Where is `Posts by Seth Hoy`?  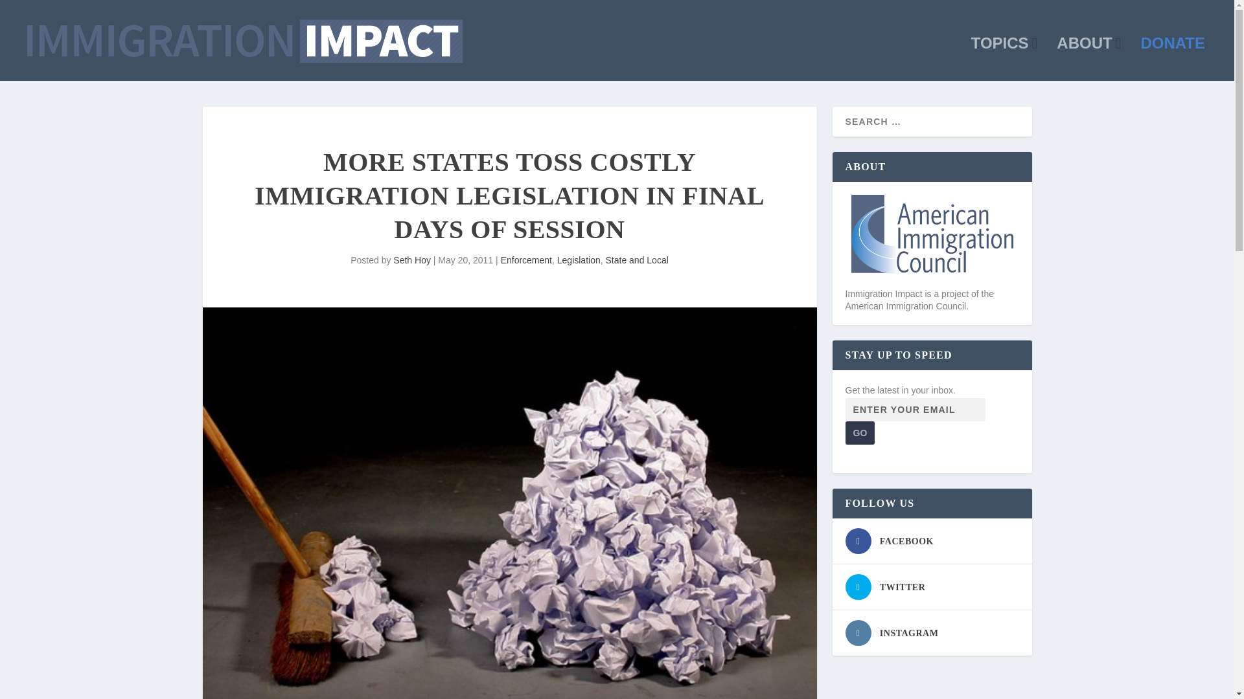 Posts by Seth Hoy is located at coordinates (411, 260).